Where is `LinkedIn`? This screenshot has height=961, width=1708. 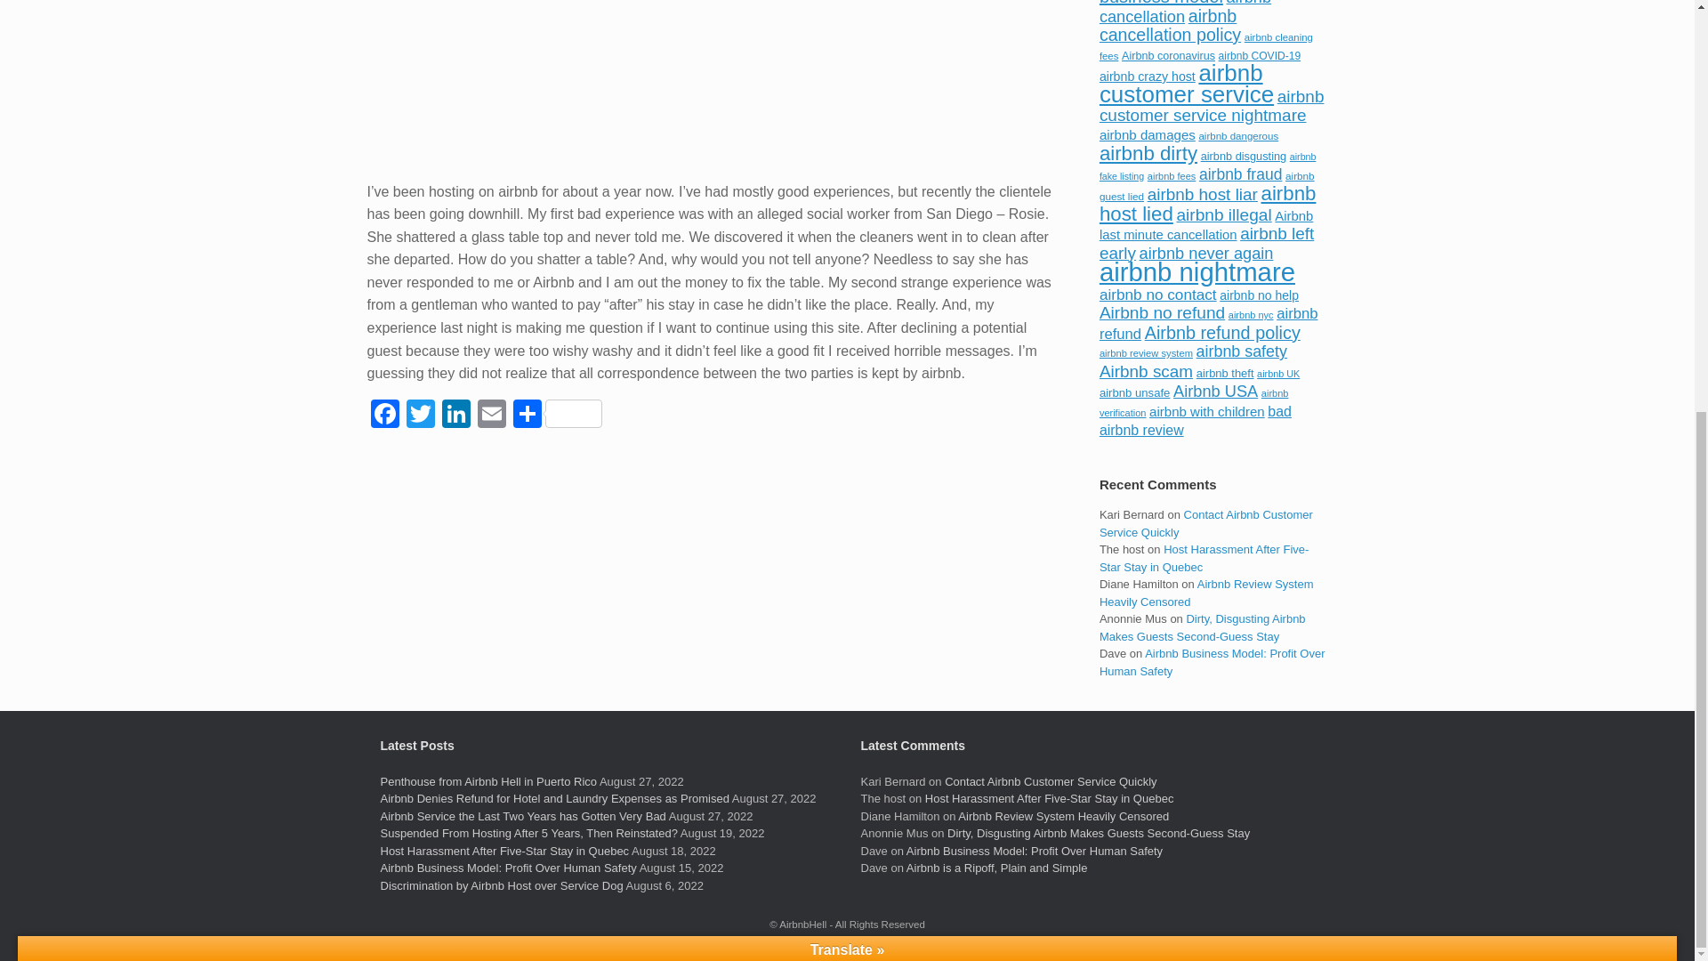
LinkedIn is located at coordinates (455, 416).